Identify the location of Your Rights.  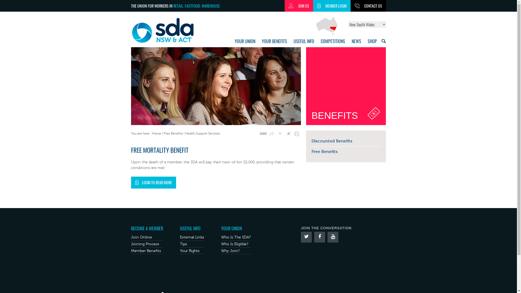
(190, 251).